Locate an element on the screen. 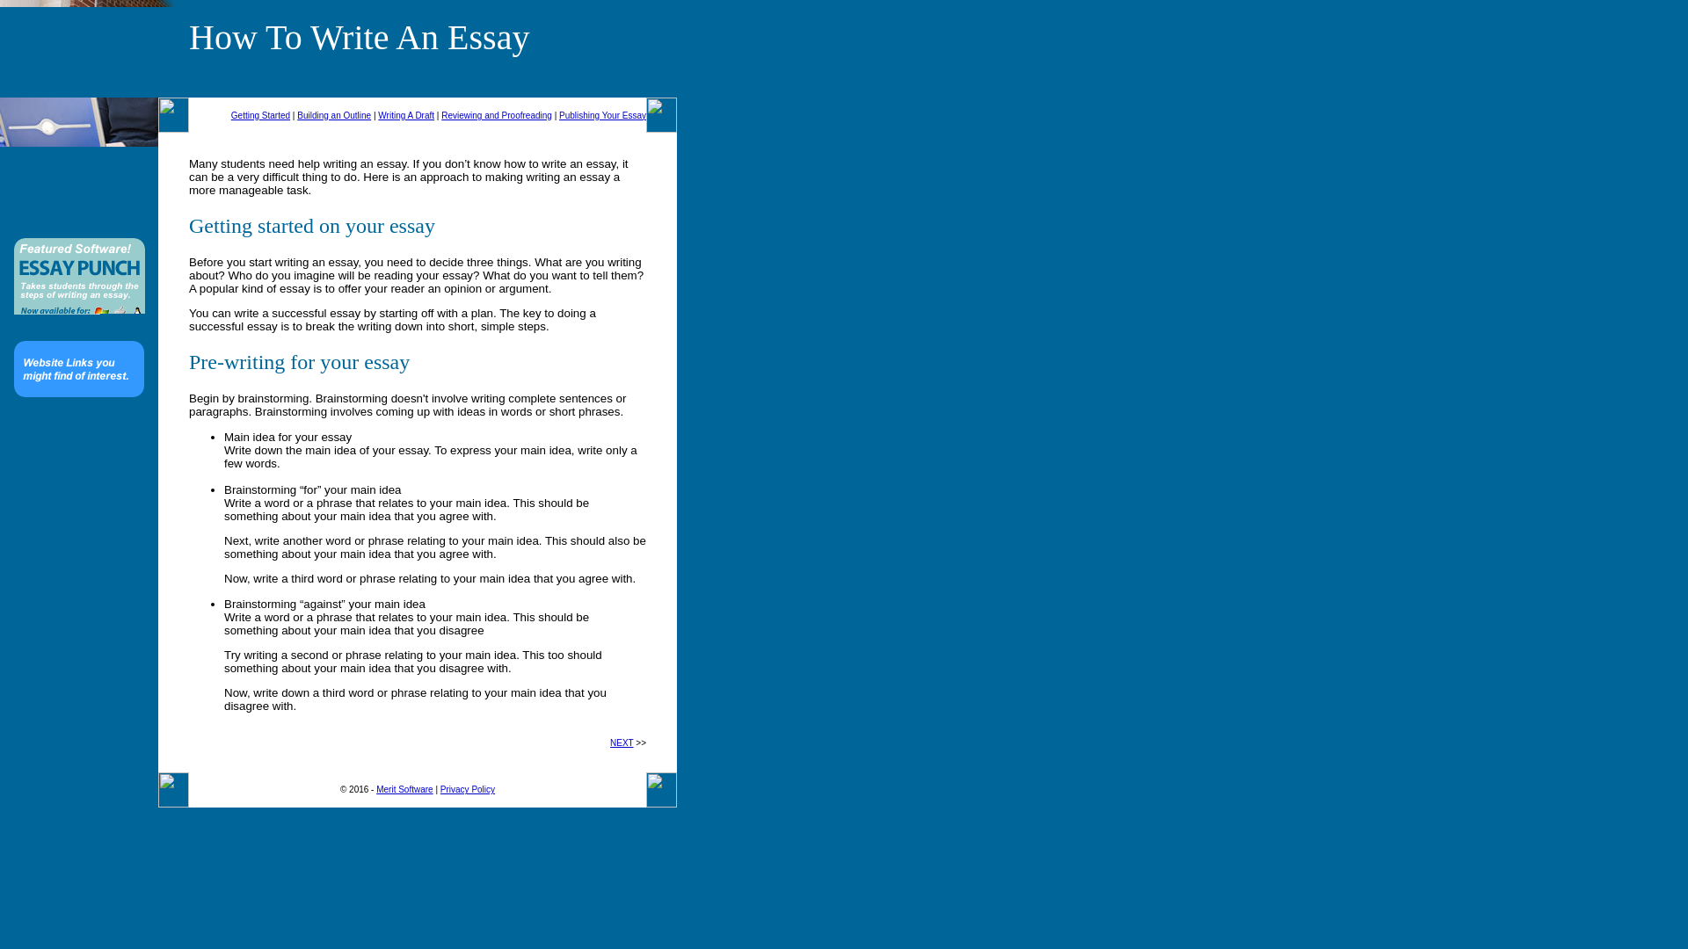  Reviewing and Proofreading is located at coordinates (496, 116).